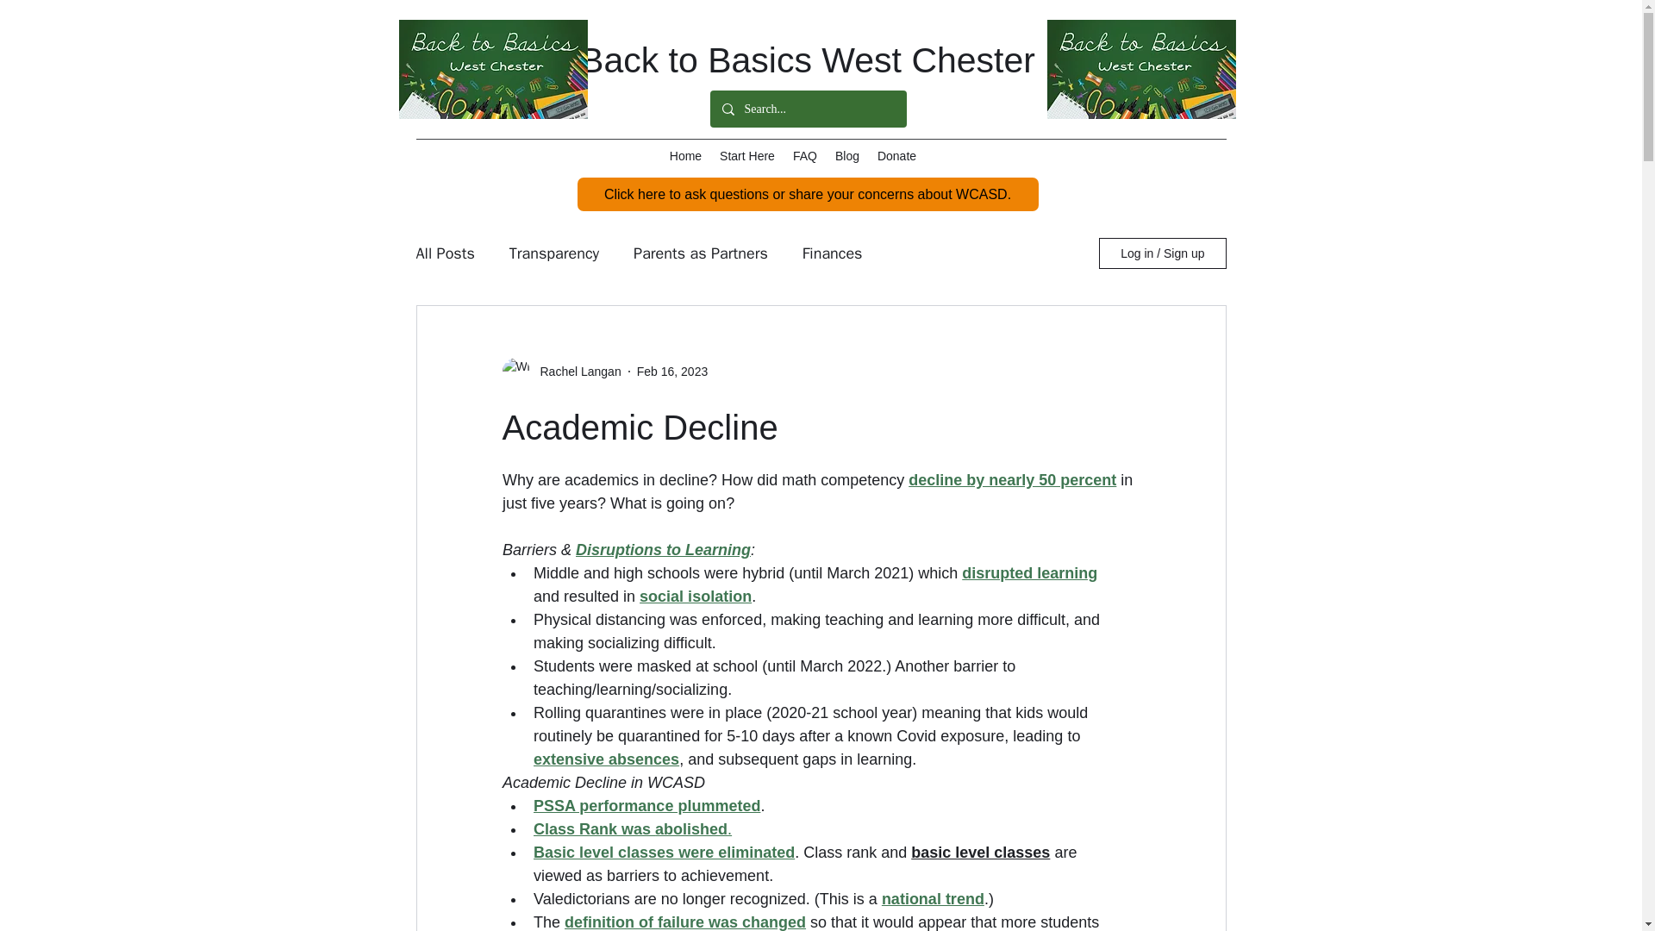 This screenshot has height=931, width=1655. What do you see at coordinates (605, 759) in the screenshot?
I see `extensive absences` at bounding box center [605, 759].